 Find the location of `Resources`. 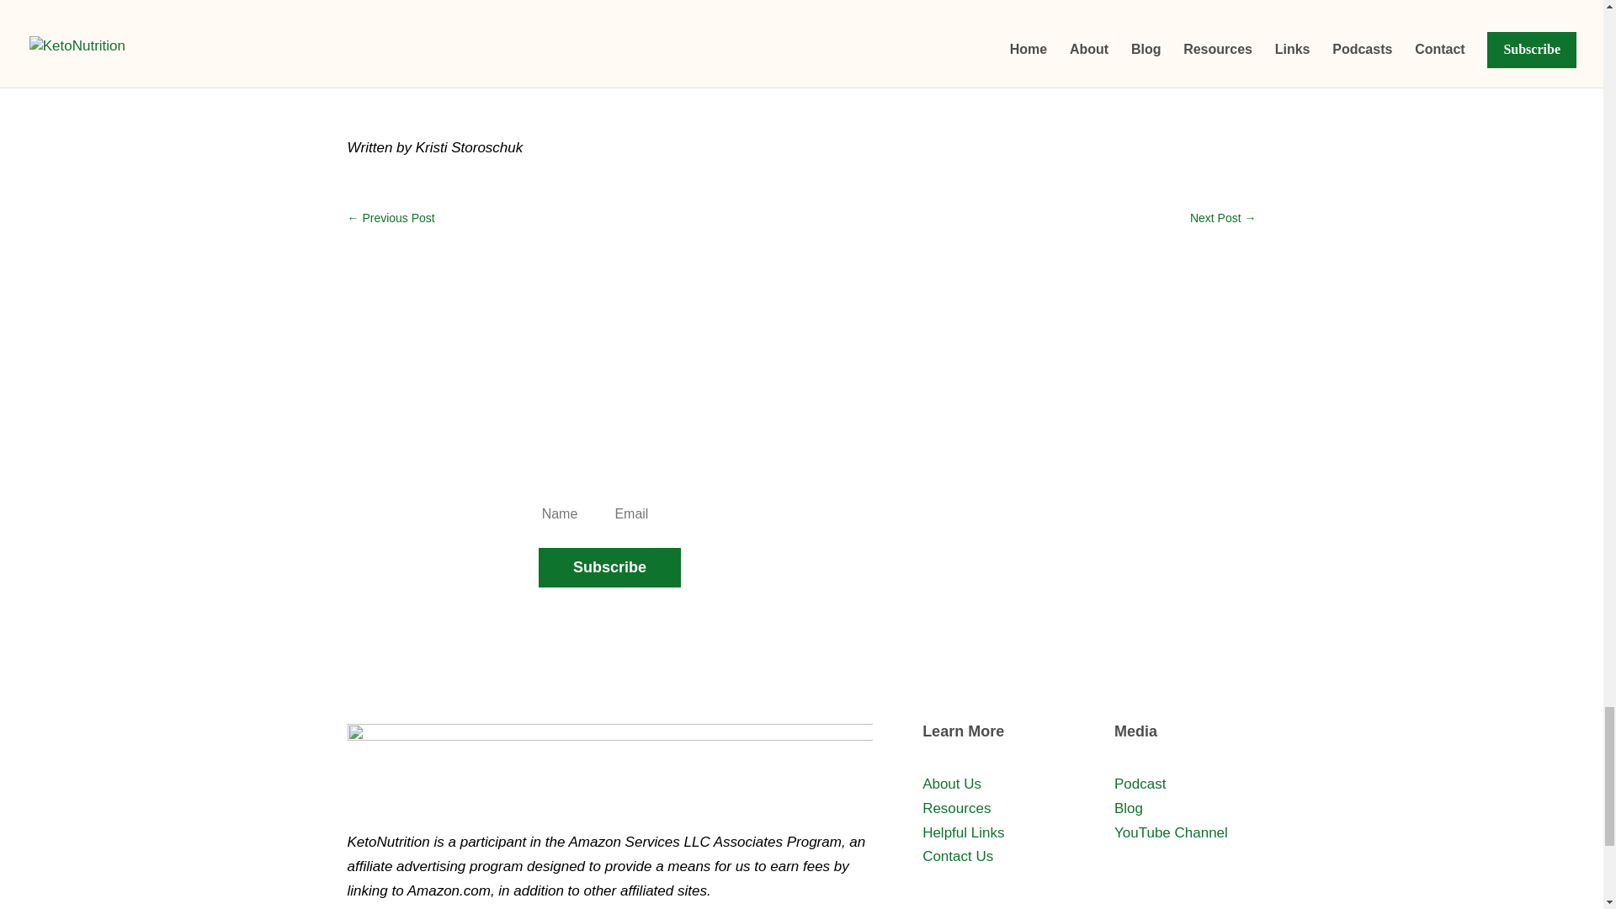

Resources is located at coordinates (956, 808).